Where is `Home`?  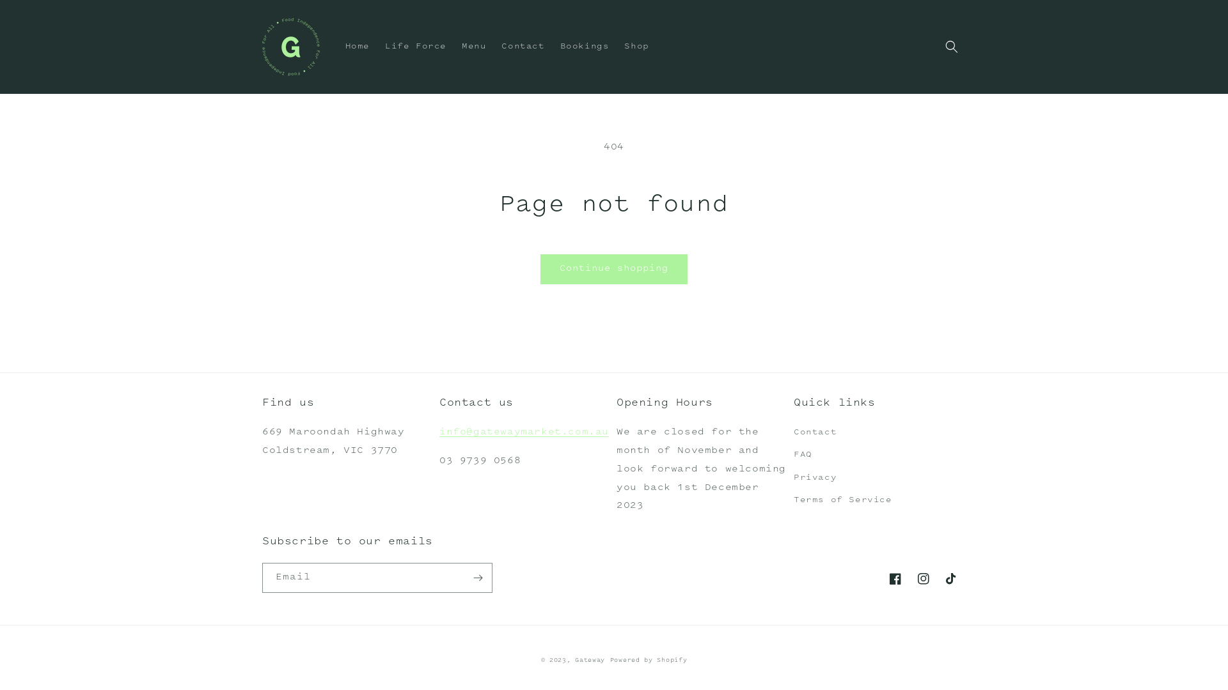 Home is located at coordinates (358, 47).